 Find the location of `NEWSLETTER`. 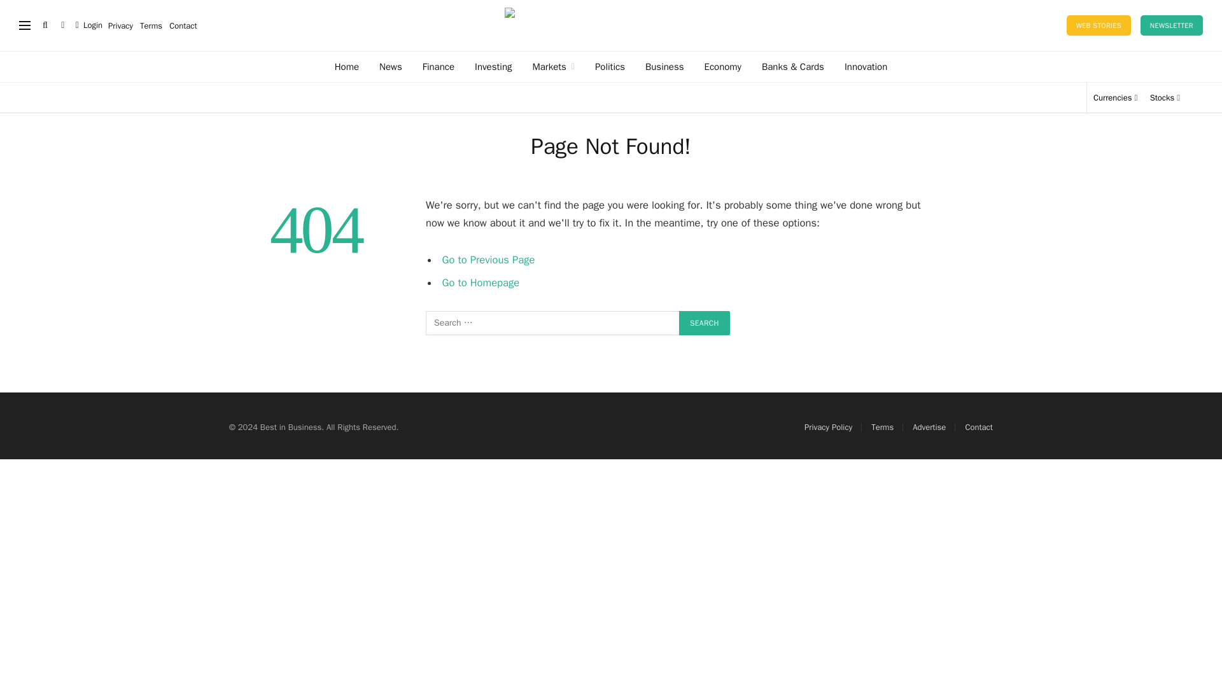

NEWSLETTER is located at coordinates (1171, 25).